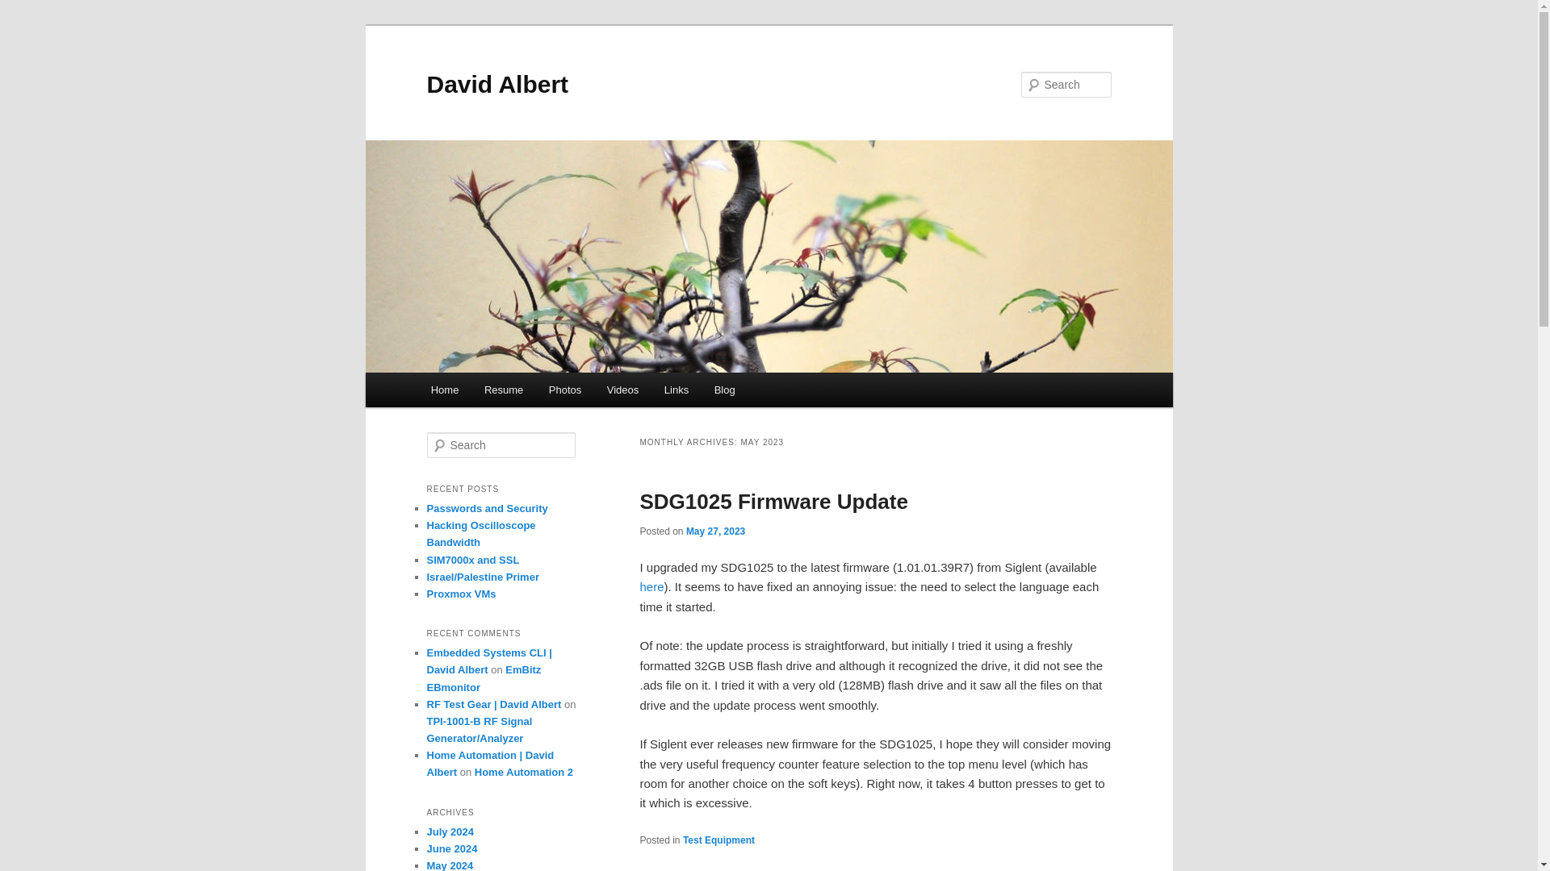 The width and height of the screenshot is (1550, 871). I want to click on Passwords and Security, so click(486, 508).